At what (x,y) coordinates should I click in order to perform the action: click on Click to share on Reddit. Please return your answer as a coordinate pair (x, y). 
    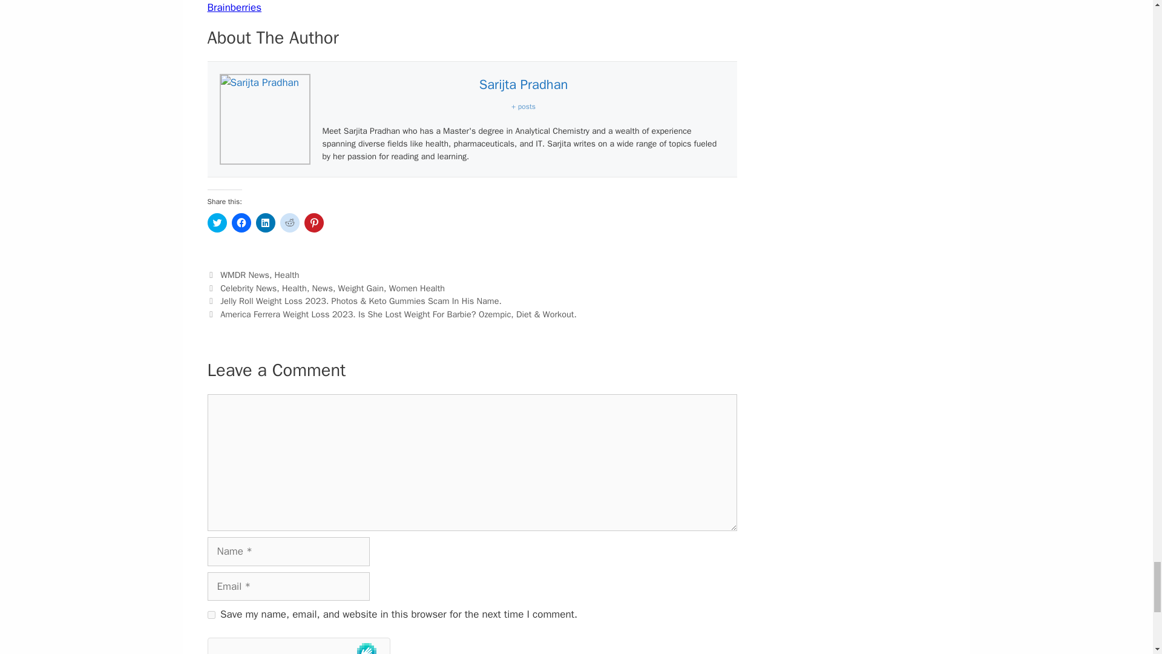
    Looking at the image, I should click on (289, 223).